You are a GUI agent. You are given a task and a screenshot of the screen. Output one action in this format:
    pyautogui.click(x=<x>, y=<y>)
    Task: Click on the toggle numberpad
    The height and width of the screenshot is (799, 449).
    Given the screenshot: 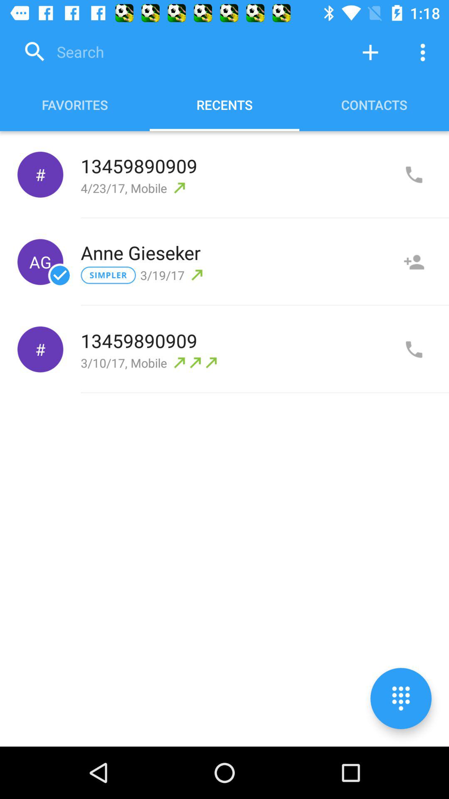 What is the action you would take?
    pyautogui.click(x=401, y=698)
    